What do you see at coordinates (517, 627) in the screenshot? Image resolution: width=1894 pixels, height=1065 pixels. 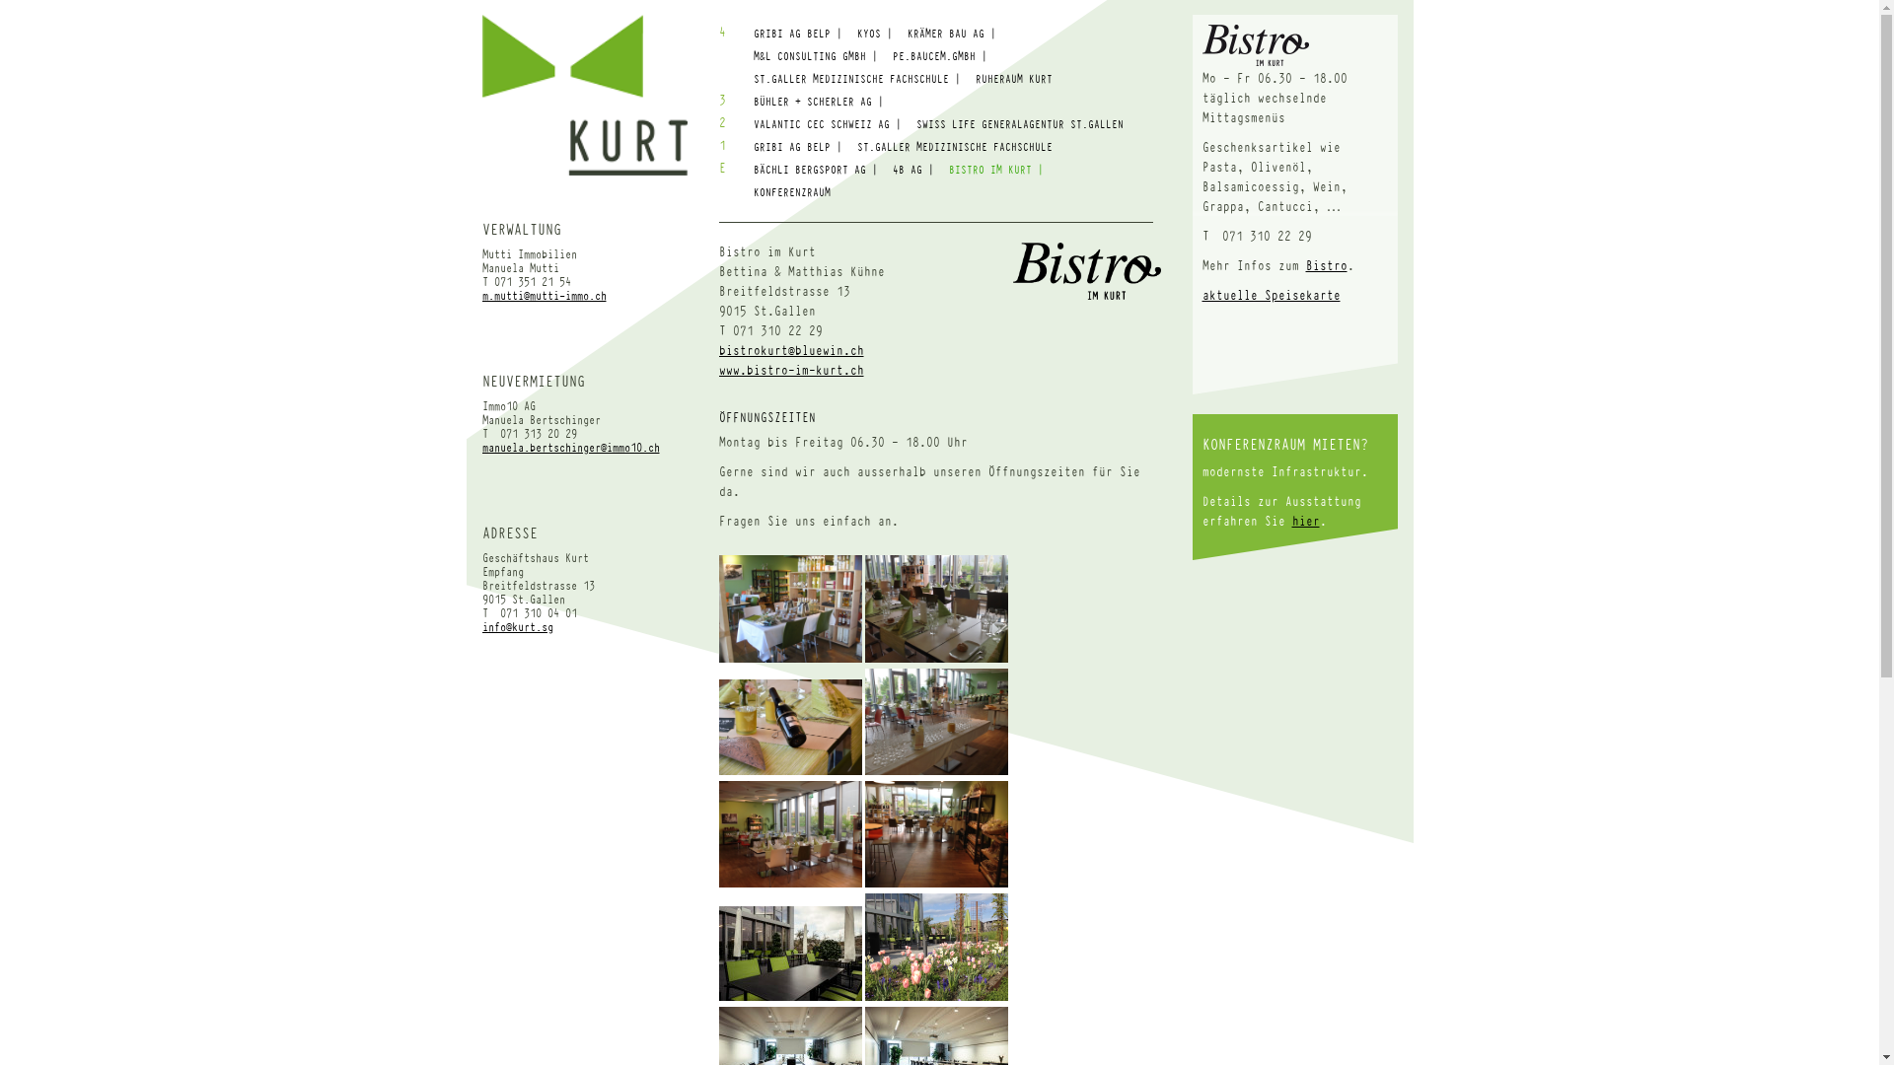 I see `info@kurt.sg` at bounding box center [517, 627].